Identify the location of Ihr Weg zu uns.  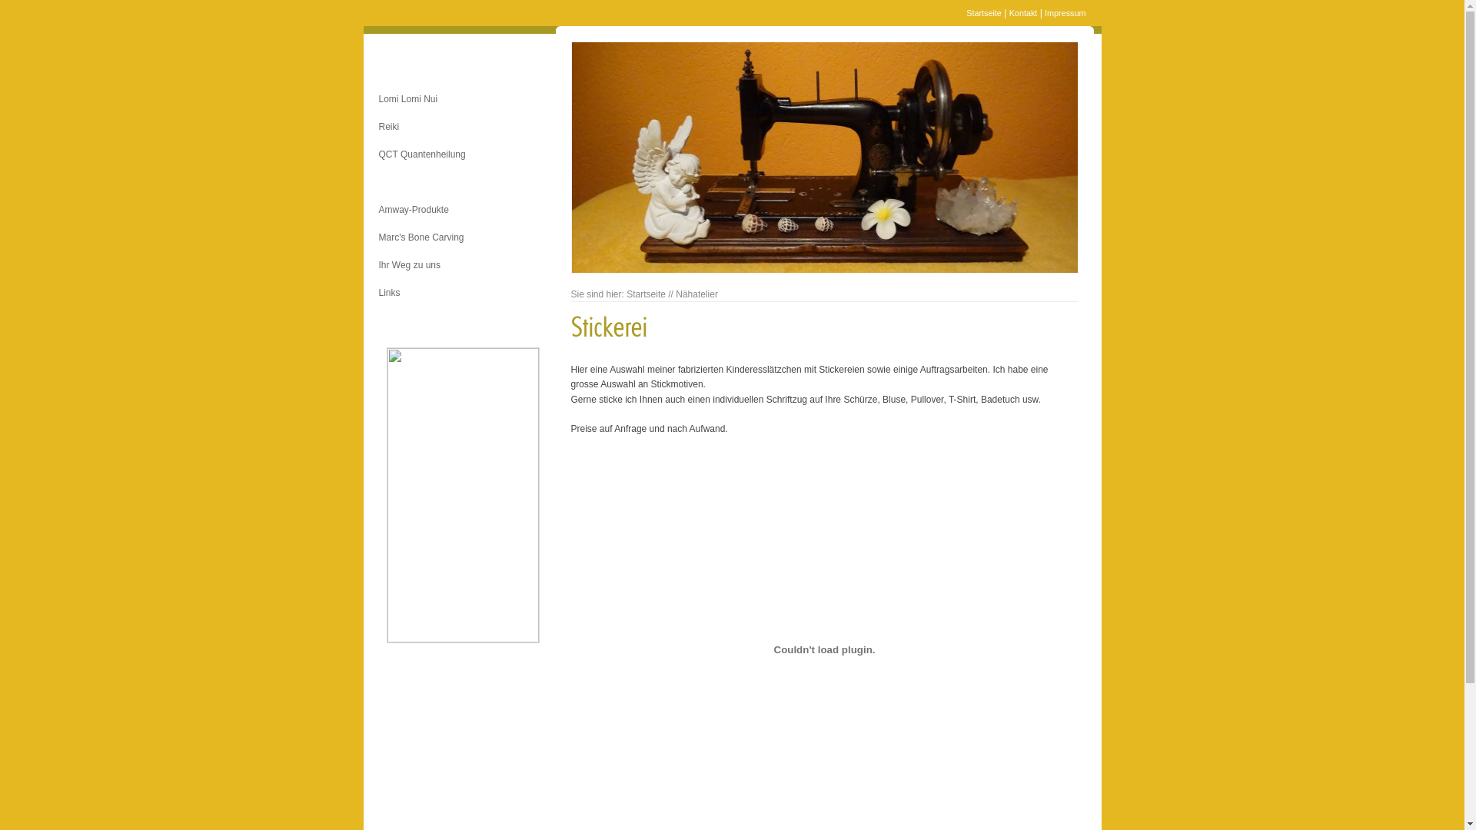
(463, 267).